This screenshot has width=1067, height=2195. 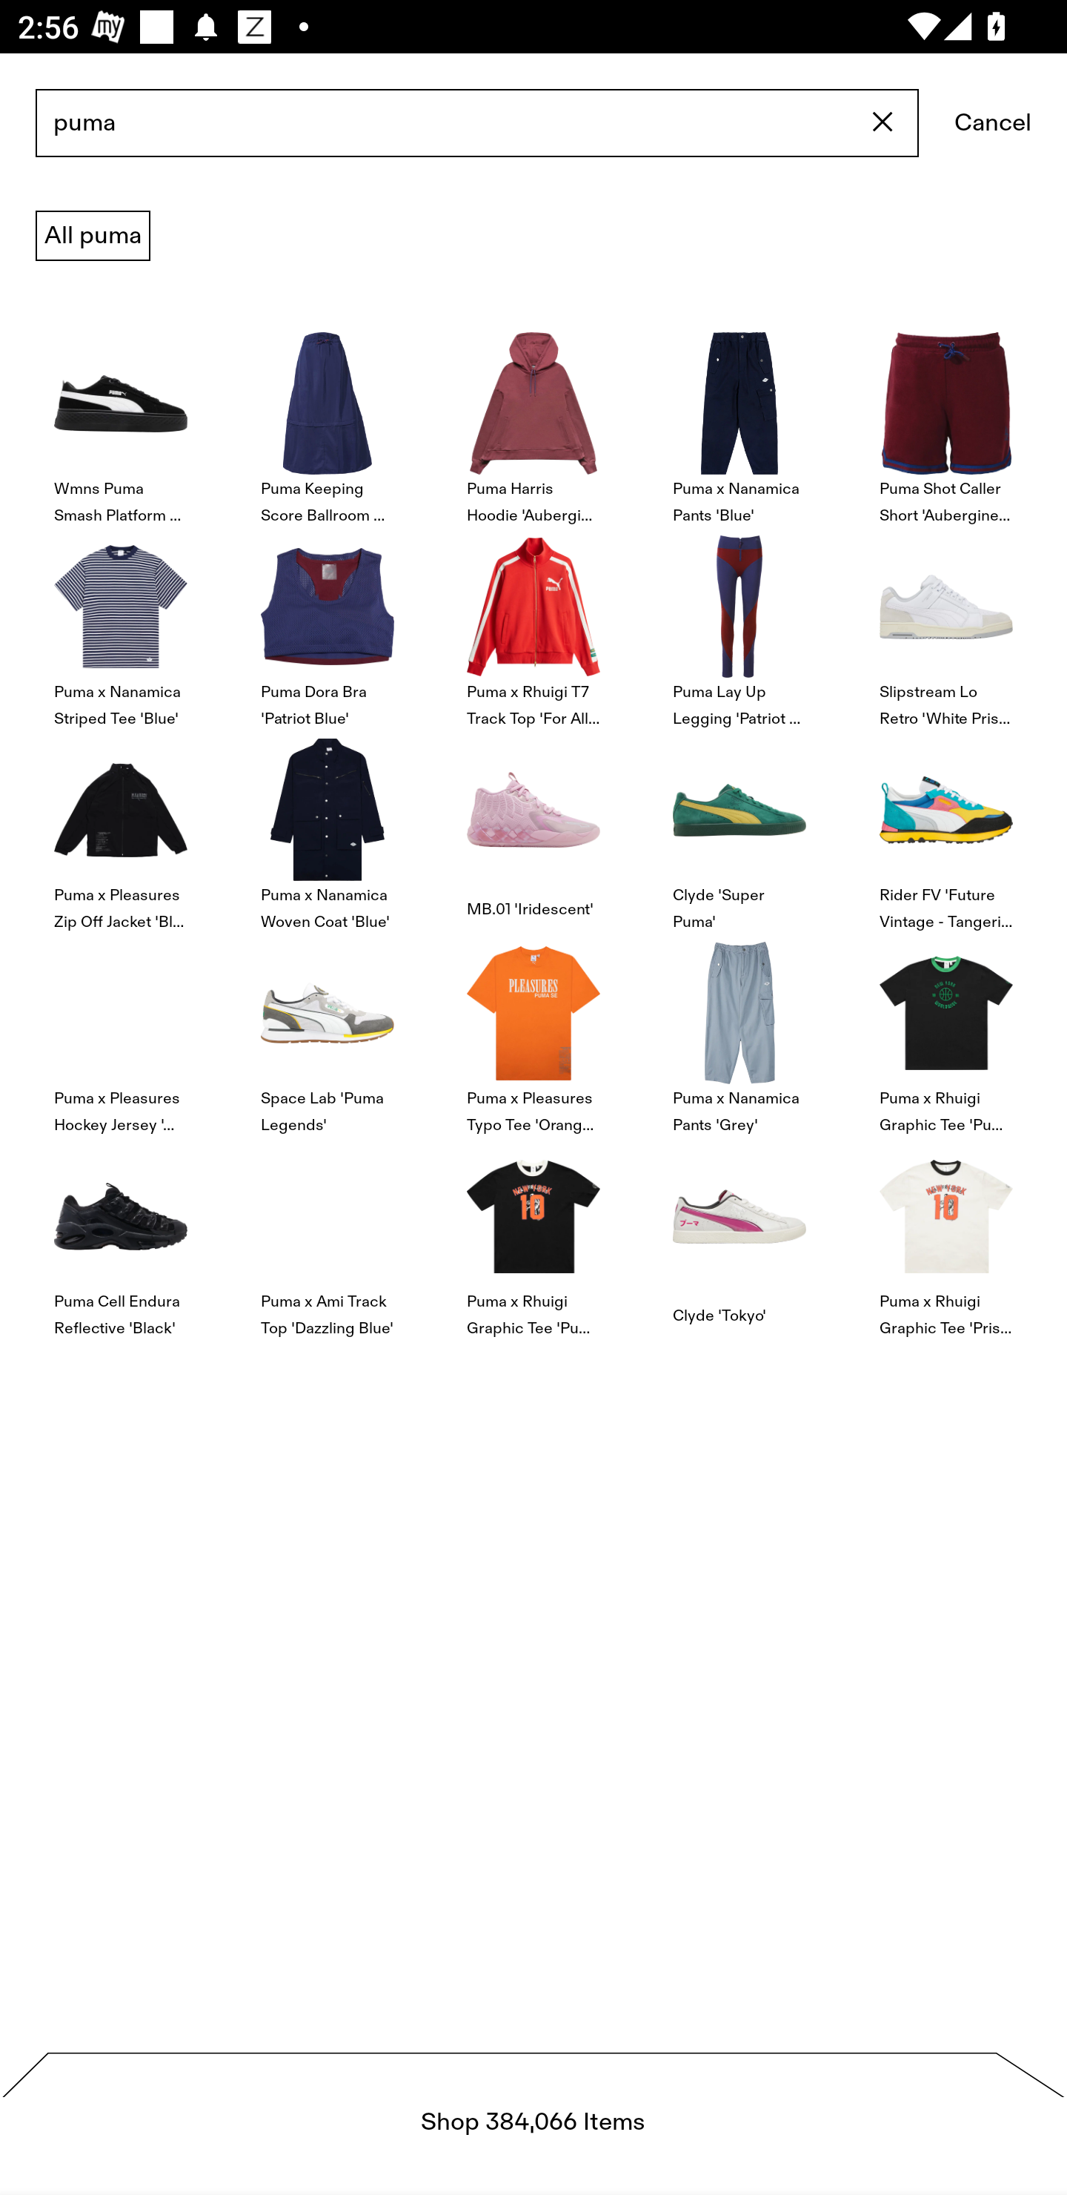 What do you see at coordinates (739, 1035) in the screenshot?
I see `Puma x Nanamica Pants 'Grey'` at bounding box center [739, 1035].